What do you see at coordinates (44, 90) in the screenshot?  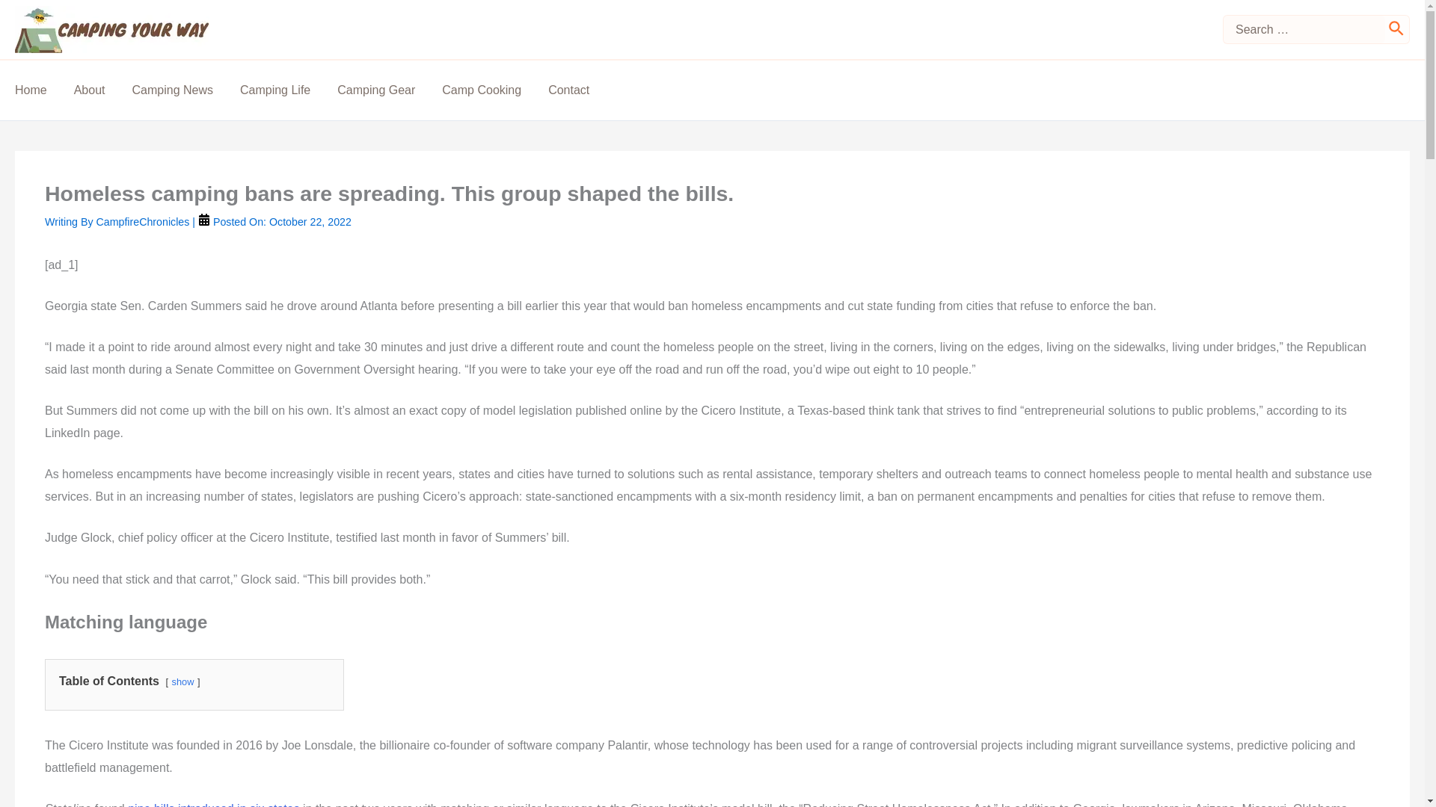 I see `Home` at bounding box center [44, 90].